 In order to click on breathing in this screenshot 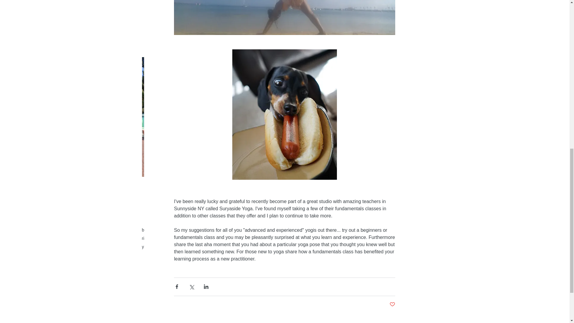, I will do `click(150, 230)`.